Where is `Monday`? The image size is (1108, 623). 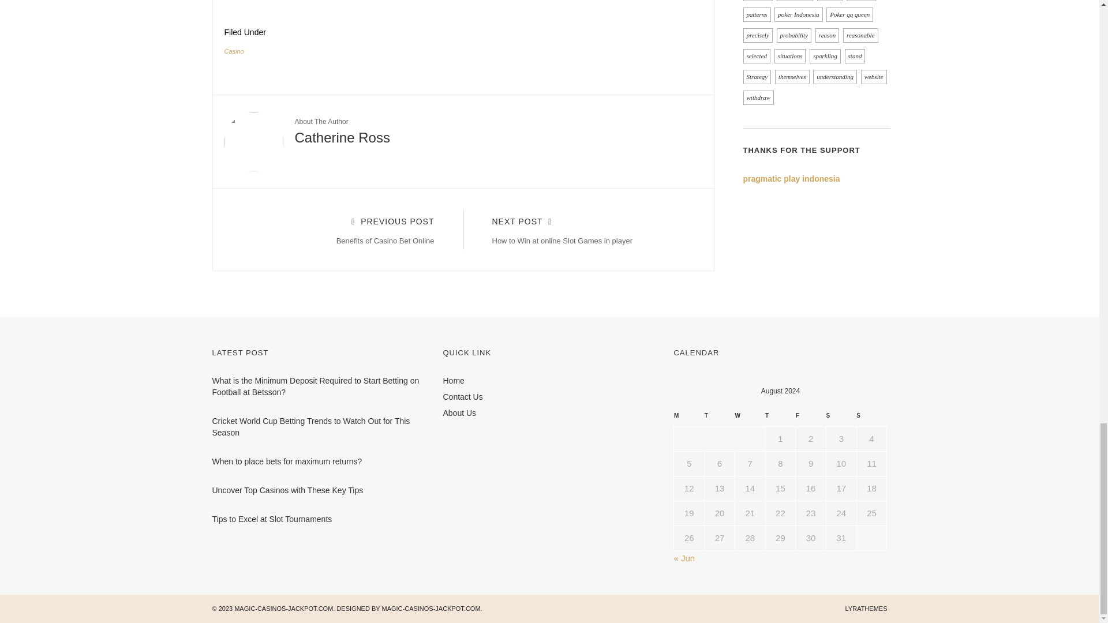 Monday is located at coordinates (336, 230).